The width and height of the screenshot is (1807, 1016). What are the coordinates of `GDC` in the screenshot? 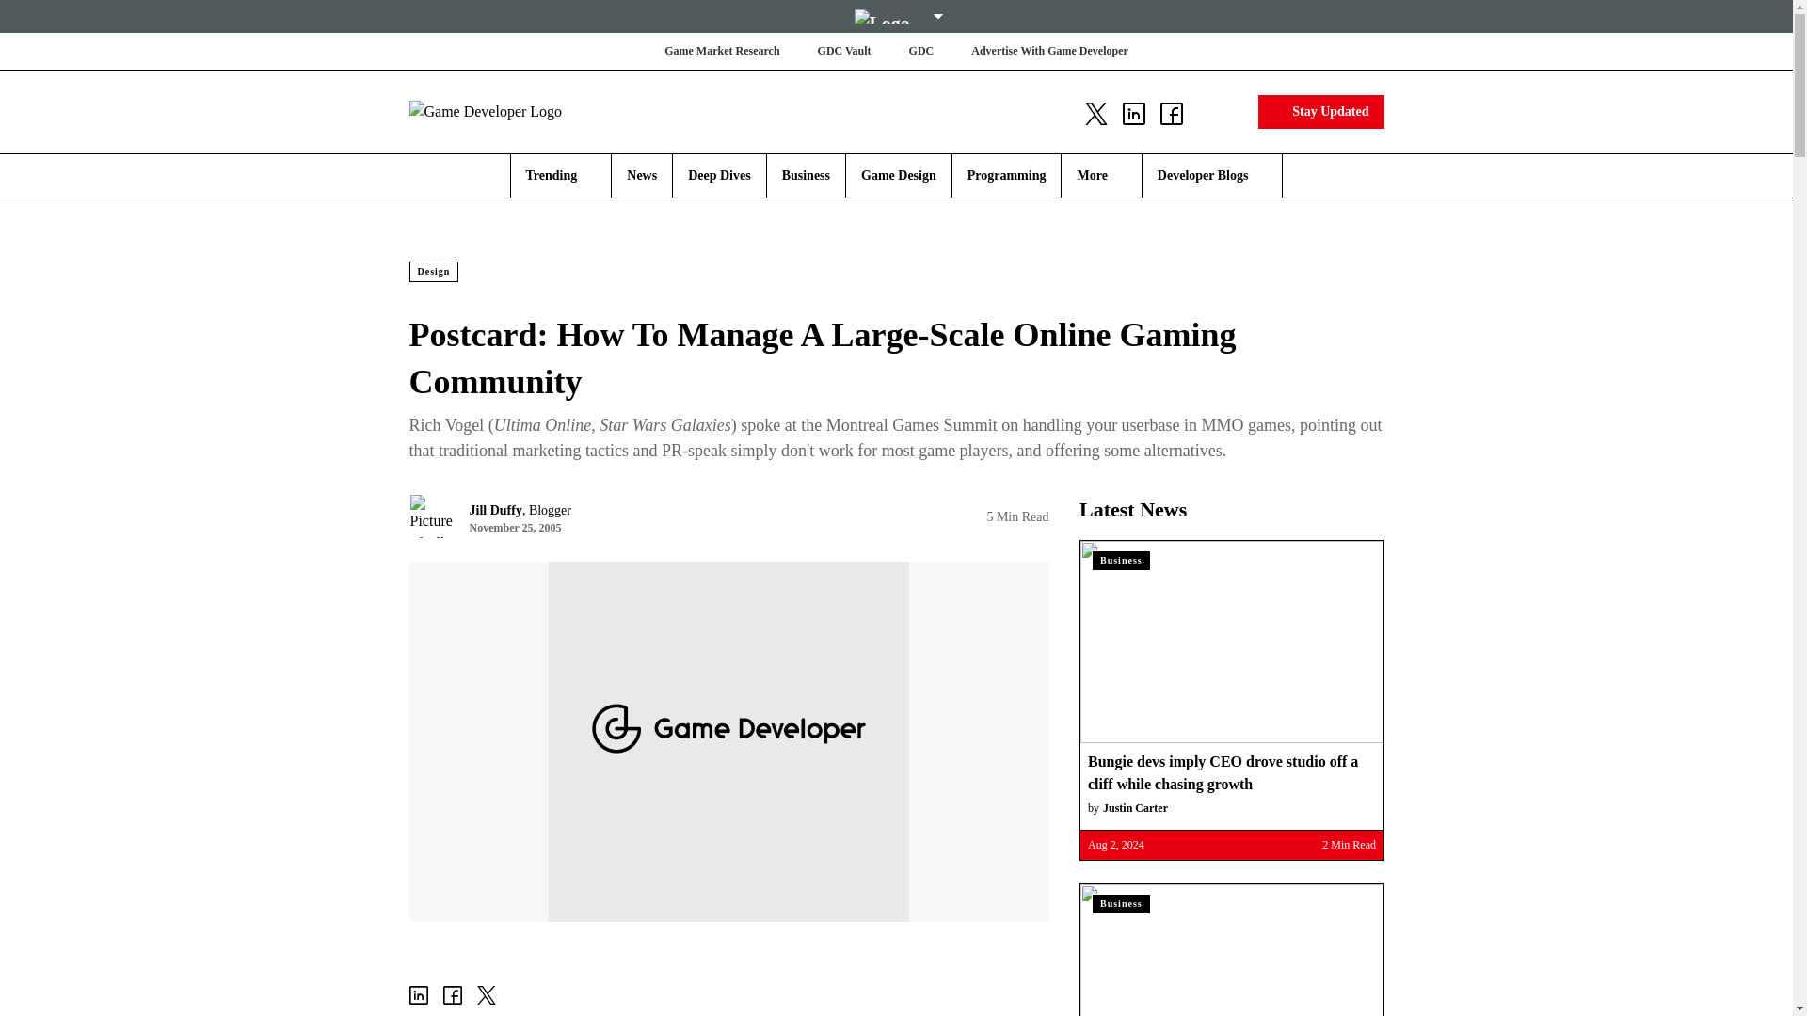 It's located at (920, 51).